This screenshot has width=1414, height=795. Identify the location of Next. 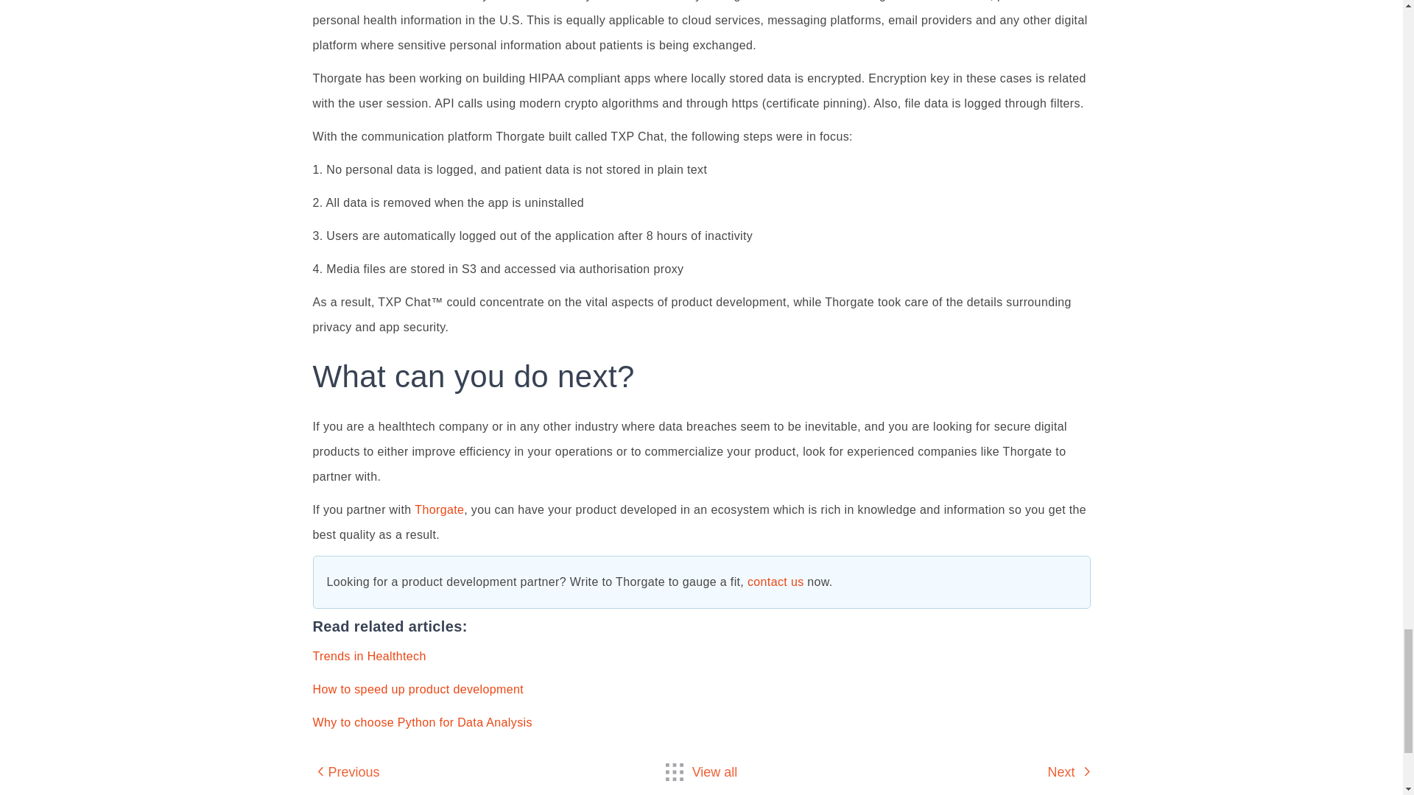
(1069, 771).